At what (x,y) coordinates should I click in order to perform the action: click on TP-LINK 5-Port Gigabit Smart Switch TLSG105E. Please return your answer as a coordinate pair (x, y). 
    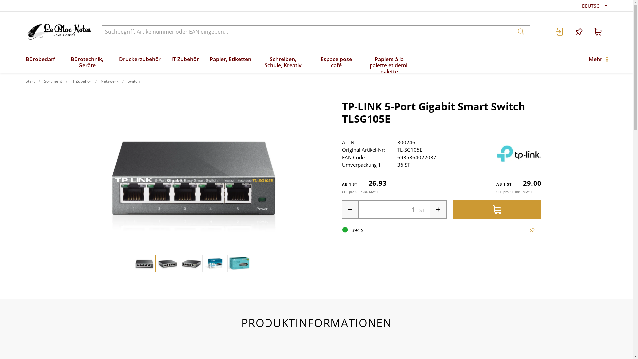
    Looking at the image, I should click on (167, 263).